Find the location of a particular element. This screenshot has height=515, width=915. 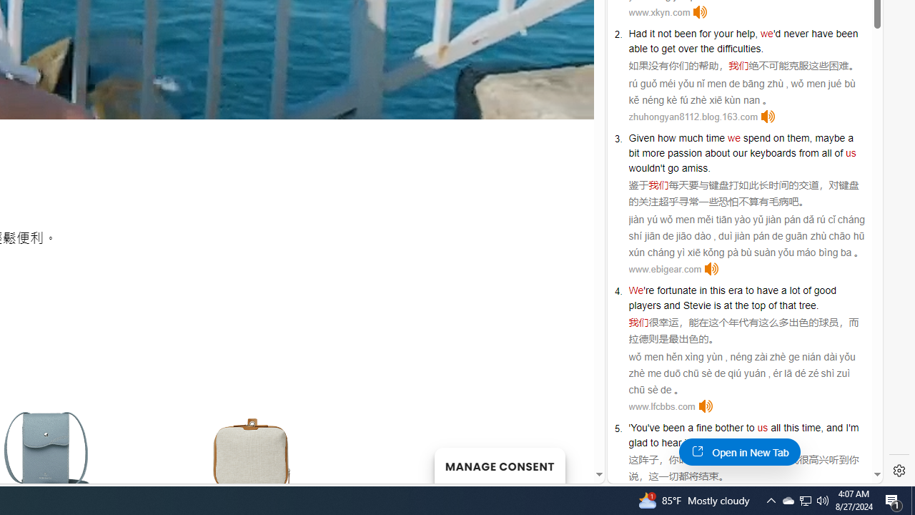

all is located at coordinates (776, 428).